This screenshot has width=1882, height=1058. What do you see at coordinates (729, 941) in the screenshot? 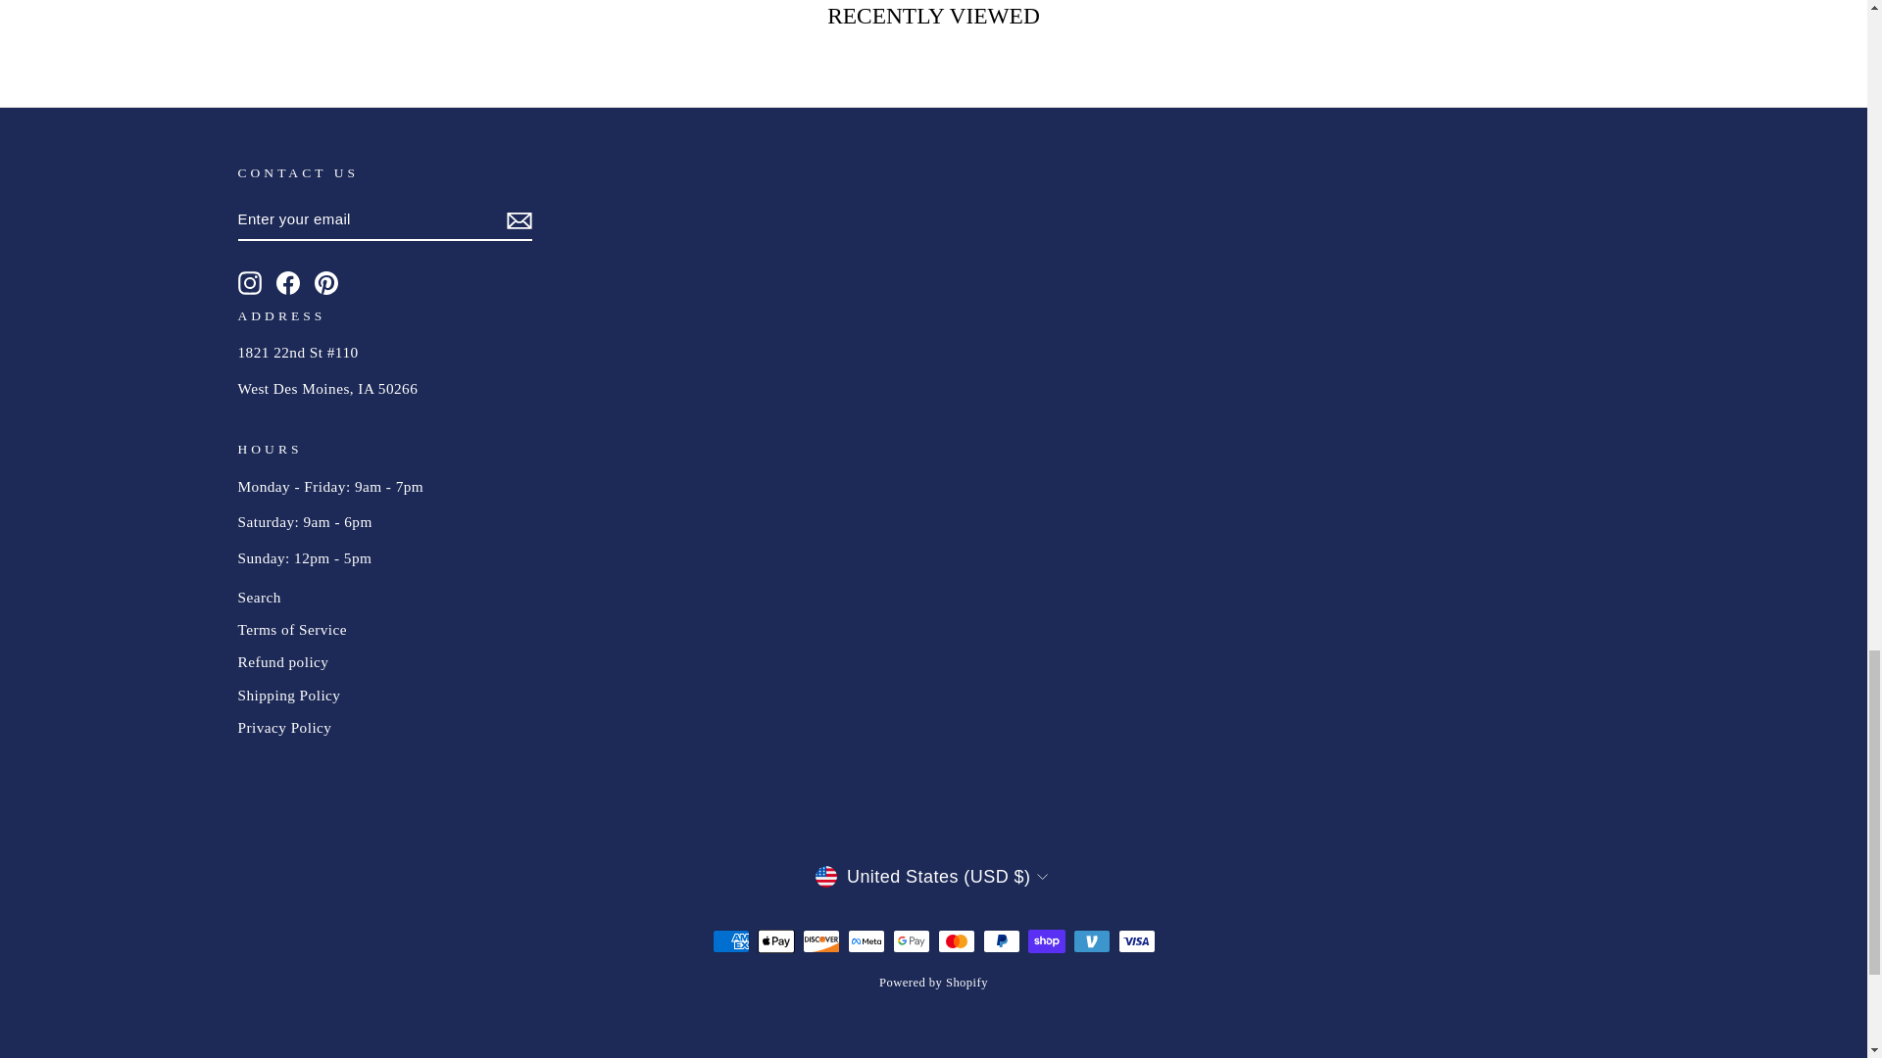
I see `American Express` at bounding box center [729, 941].